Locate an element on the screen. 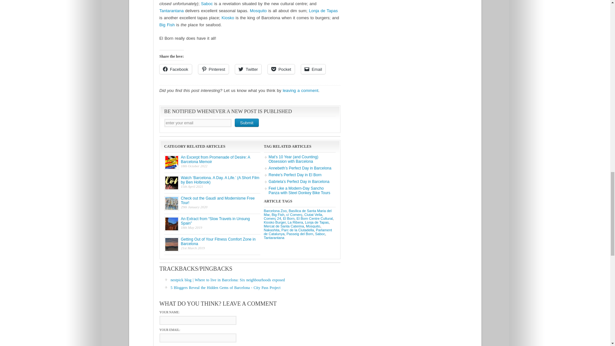 This screenshot has width=615, height=346. Submit is located at coordinates (246, 123).